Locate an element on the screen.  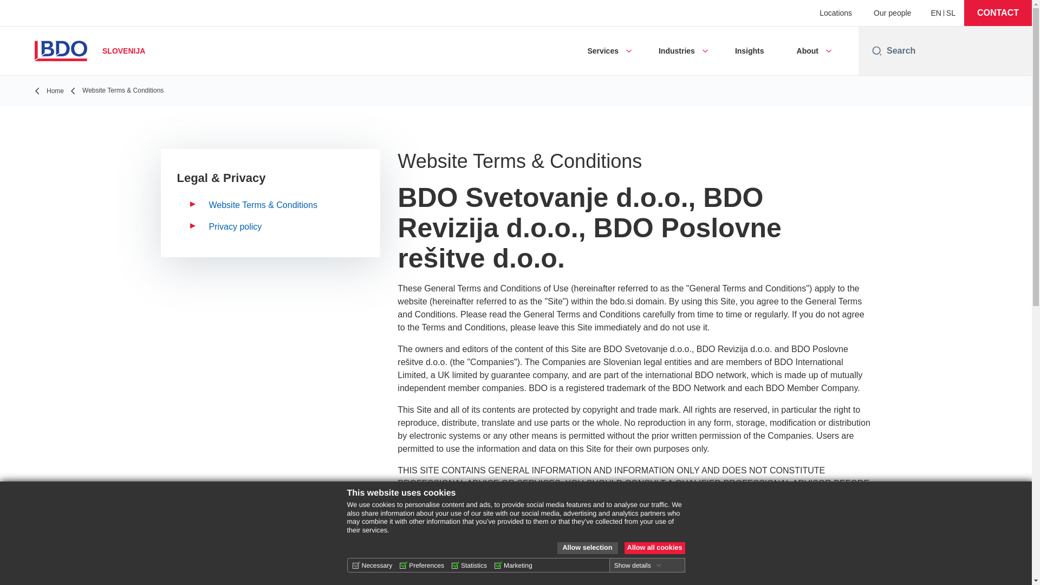
Allow all cookies is located at coordinates (654, 548).